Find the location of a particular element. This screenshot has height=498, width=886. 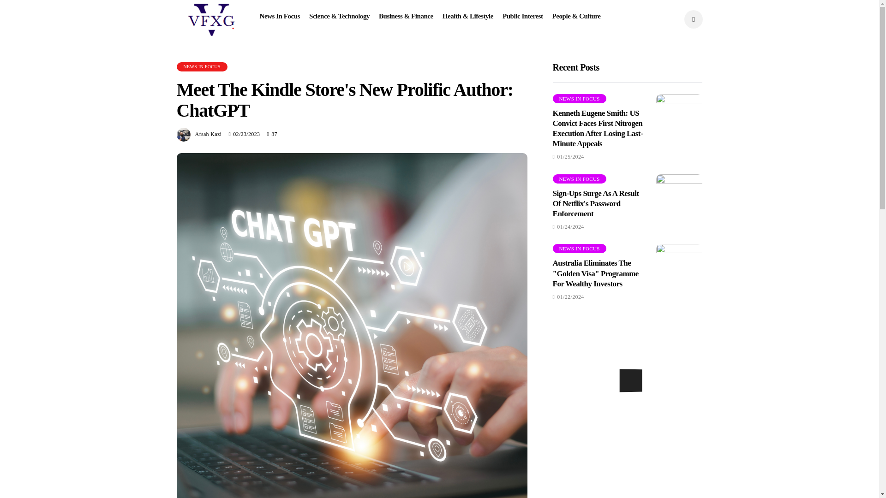

Sitting right here waiting for you come to me is located at coordinates (679, 117).